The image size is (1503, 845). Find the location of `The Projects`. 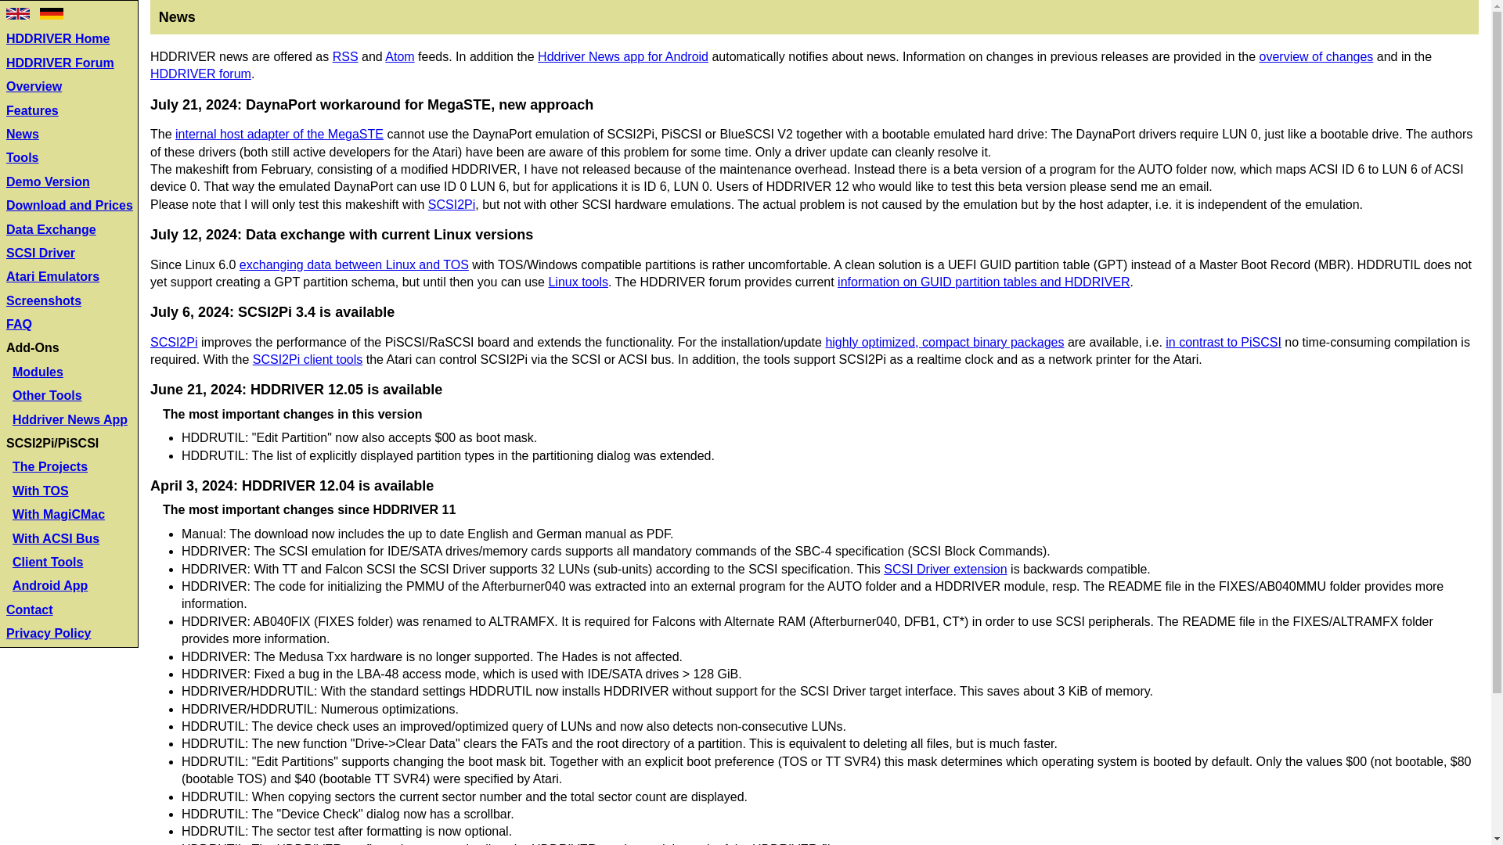

The Projects is located at coordinates (49, 466).